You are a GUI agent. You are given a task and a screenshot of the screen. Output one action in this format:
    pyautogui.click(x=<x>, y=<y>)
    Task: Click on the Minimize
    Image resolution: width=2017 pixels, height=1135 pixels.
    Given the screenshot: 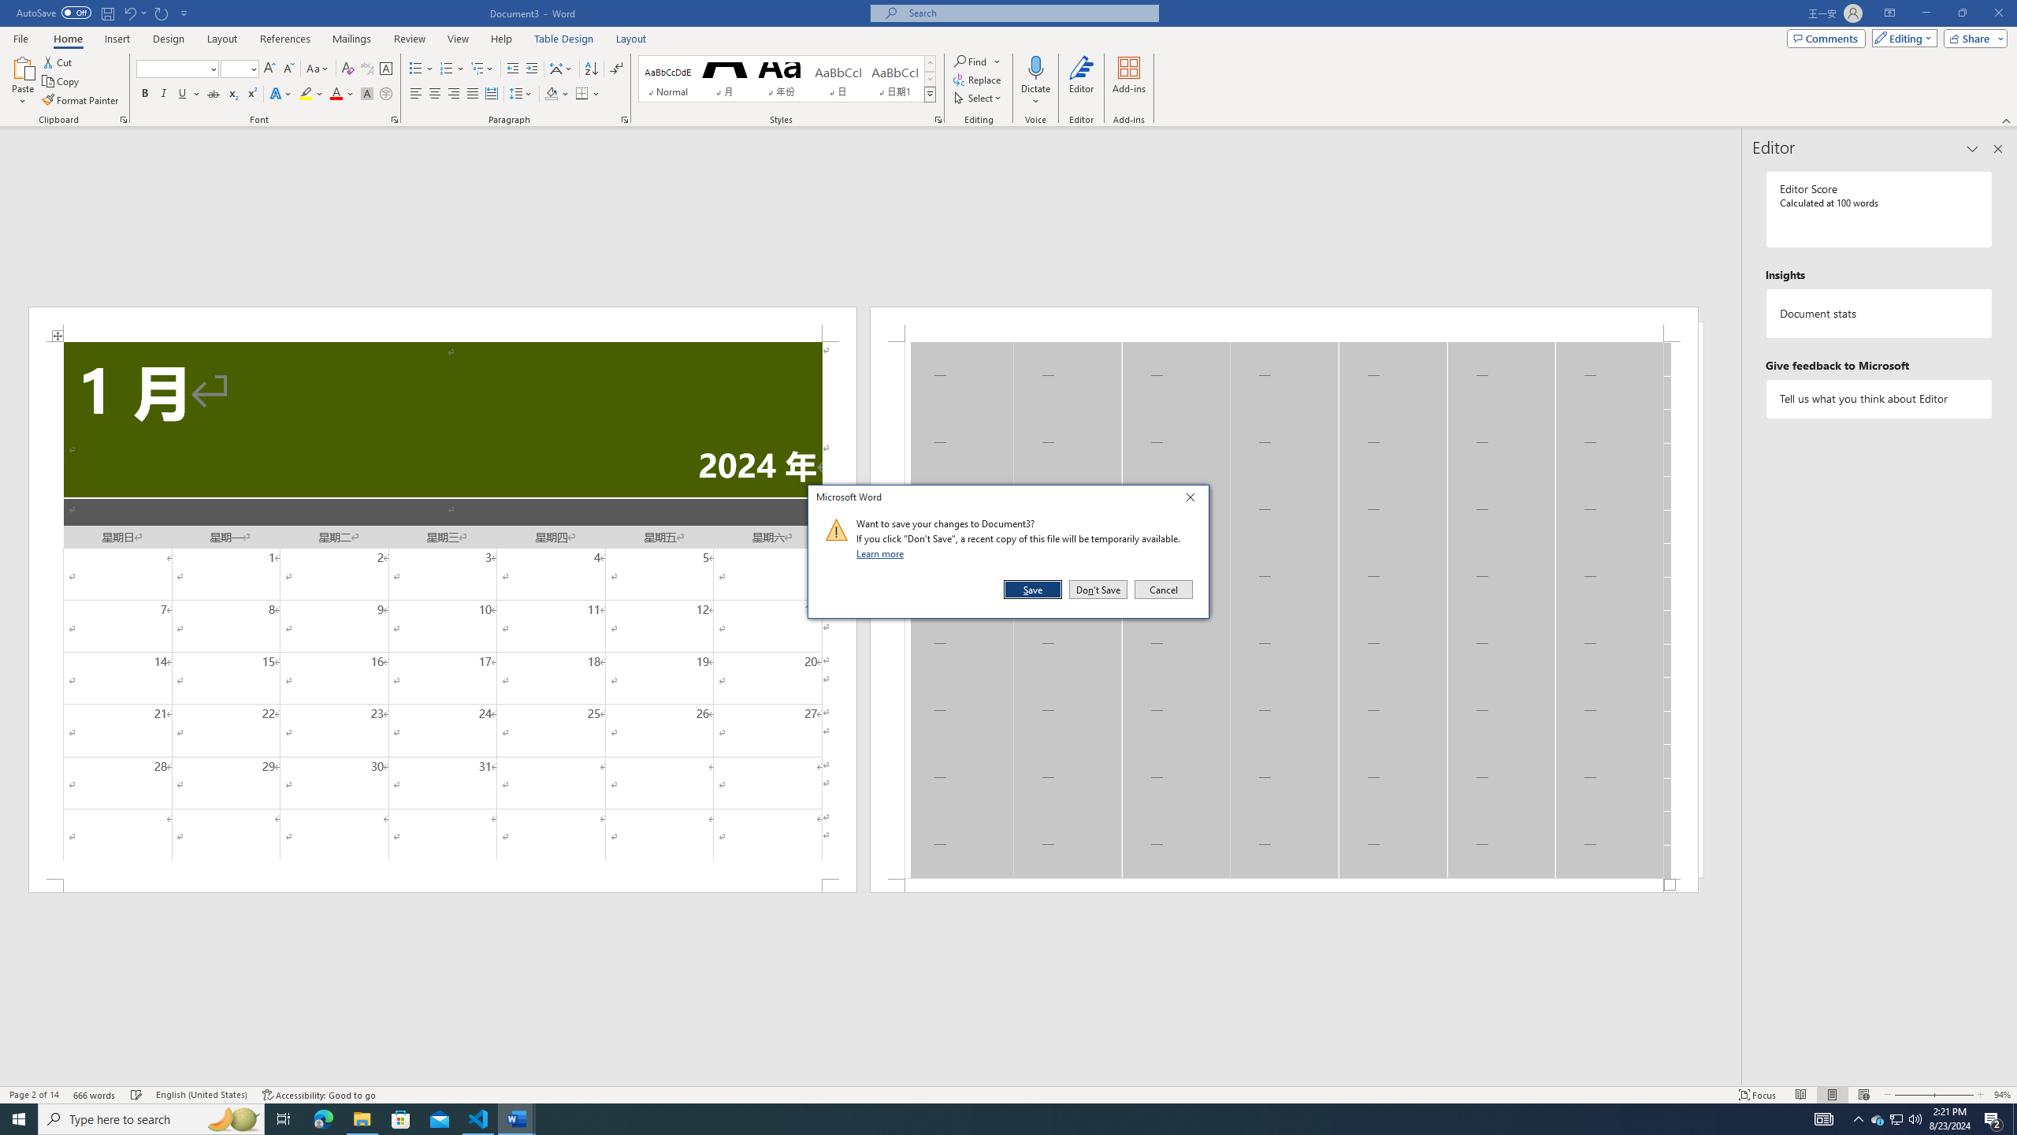 What is the action you would take?
    pyautogui.click(x=1926, y=13)
    